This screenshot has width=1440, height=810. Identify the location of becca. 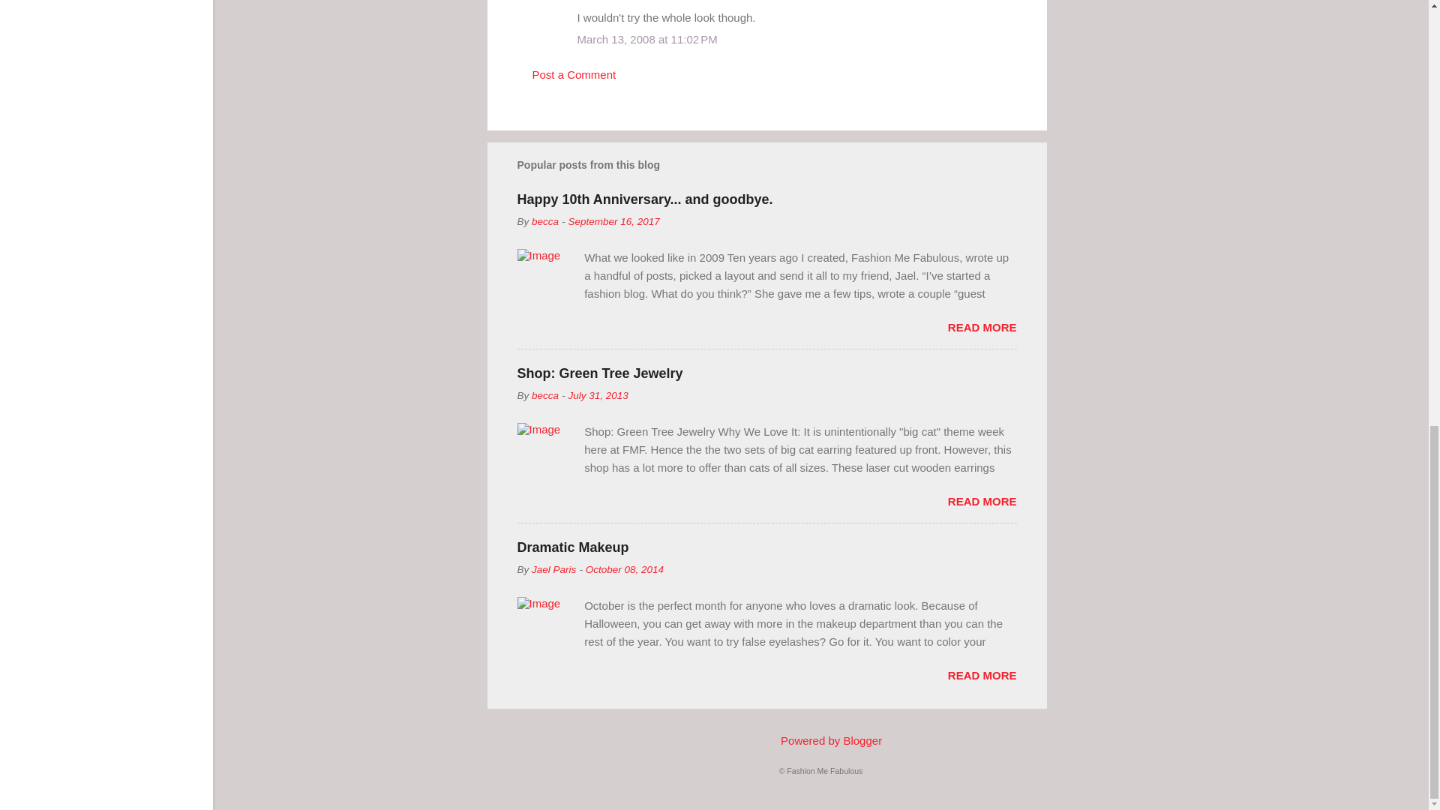
(544, 222).